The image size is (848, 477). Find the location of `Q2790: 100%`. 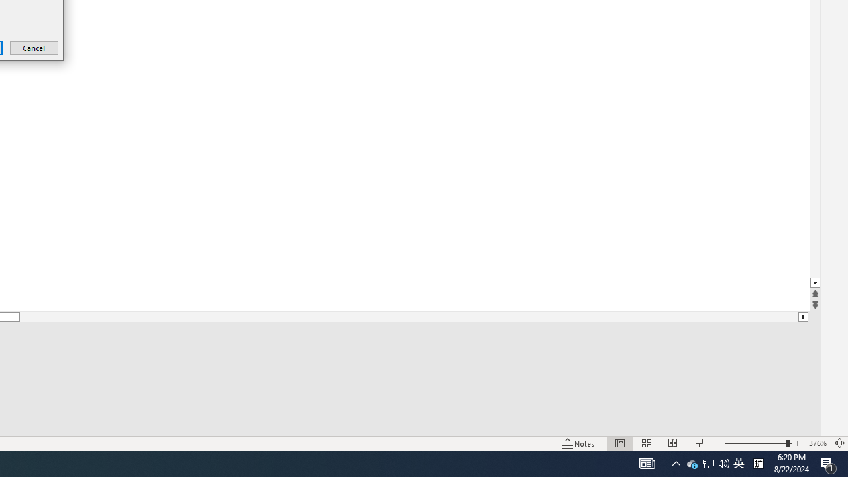

Q2790: 100% is located at coordinates (676, 464).